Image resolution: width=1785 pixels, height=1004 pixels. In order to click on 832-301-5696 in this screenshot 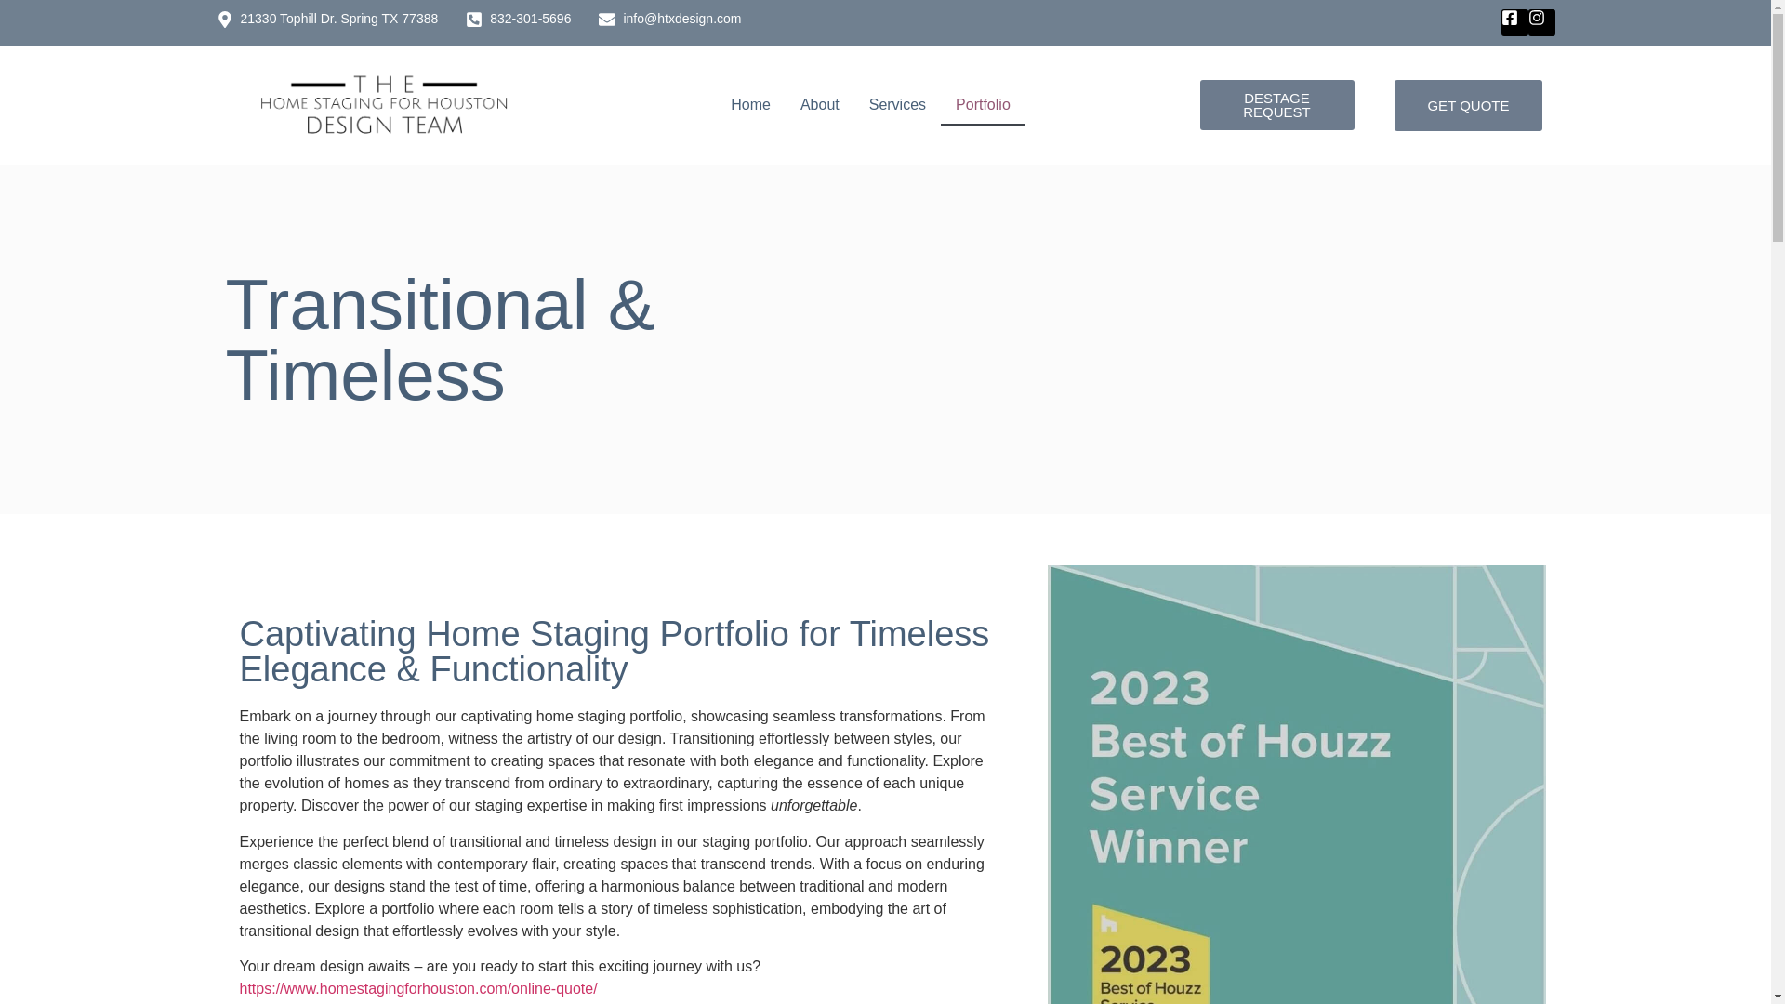, I will do `click(519, 19)`.